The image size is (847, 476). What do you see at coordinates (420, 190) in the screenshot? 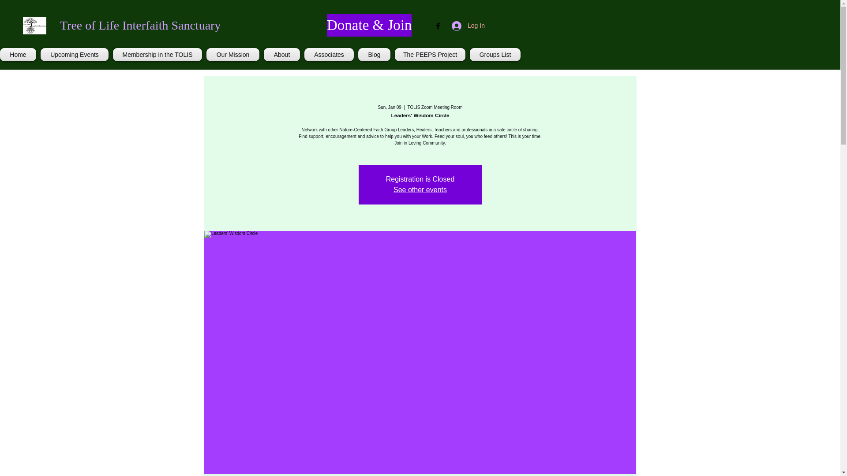
I see `See other events` at bounding box center [420, 190].